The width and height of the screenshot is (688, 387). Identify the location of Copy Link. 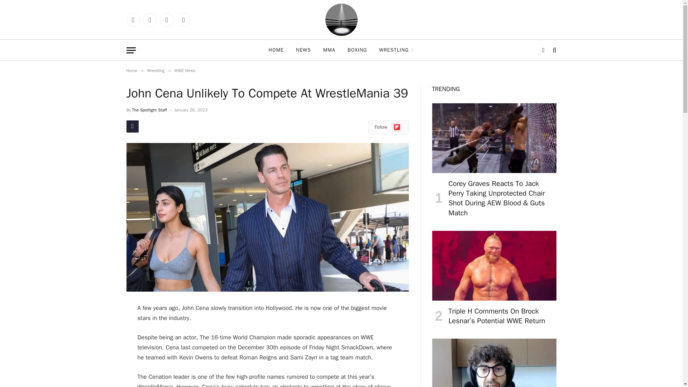
(132, 126).